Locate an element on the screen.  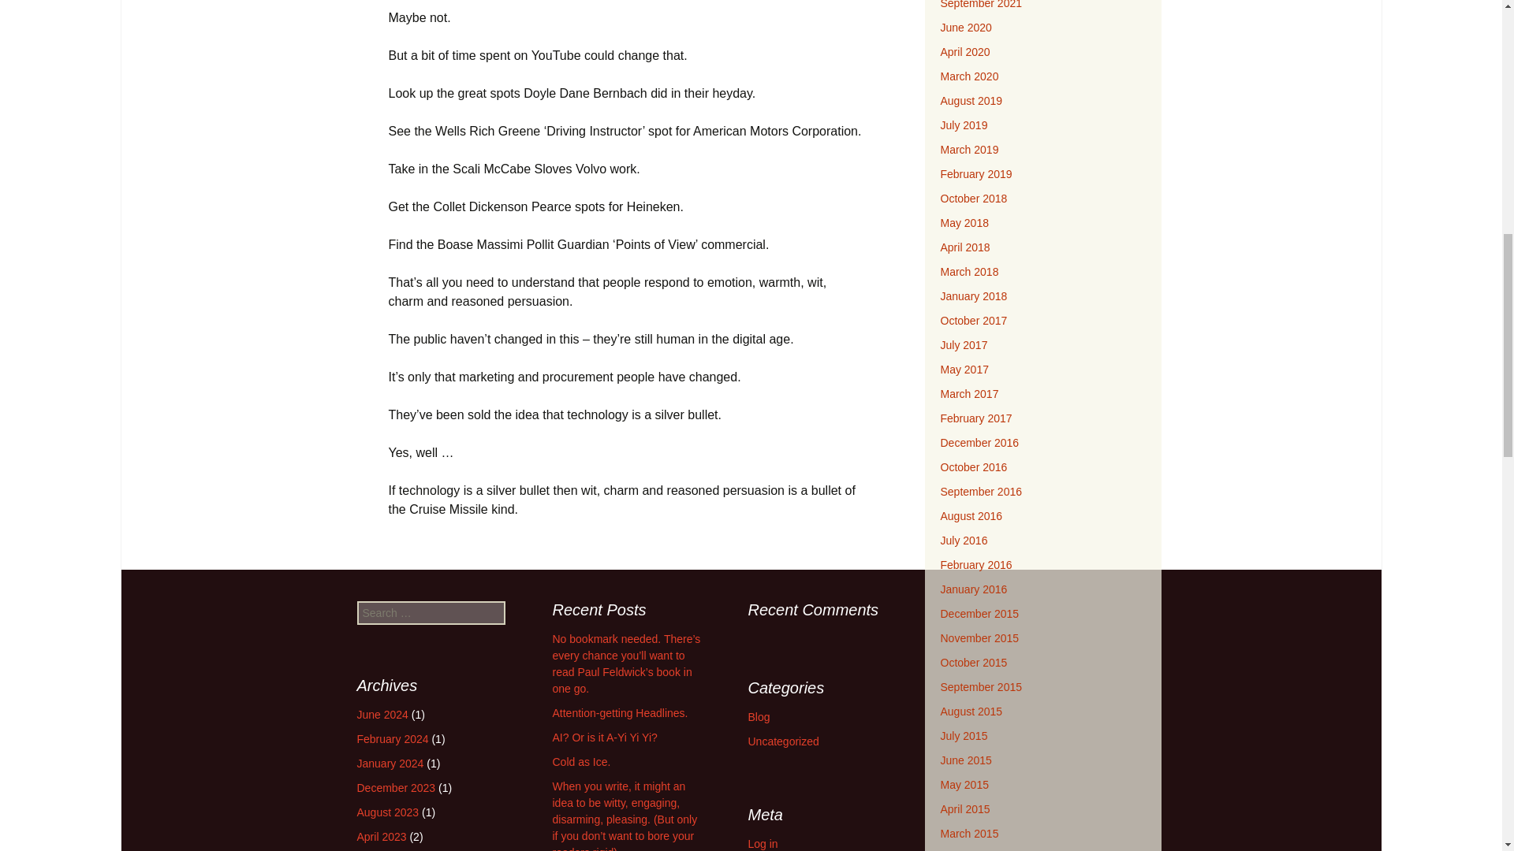
October 2017 is located at coordinates (973, 320).